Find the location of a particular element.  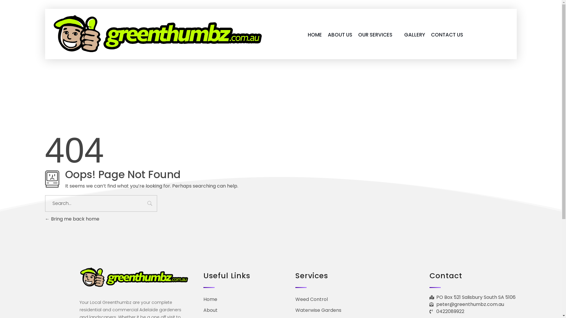

OUR SERVICES is located at coordinates (378, 35).